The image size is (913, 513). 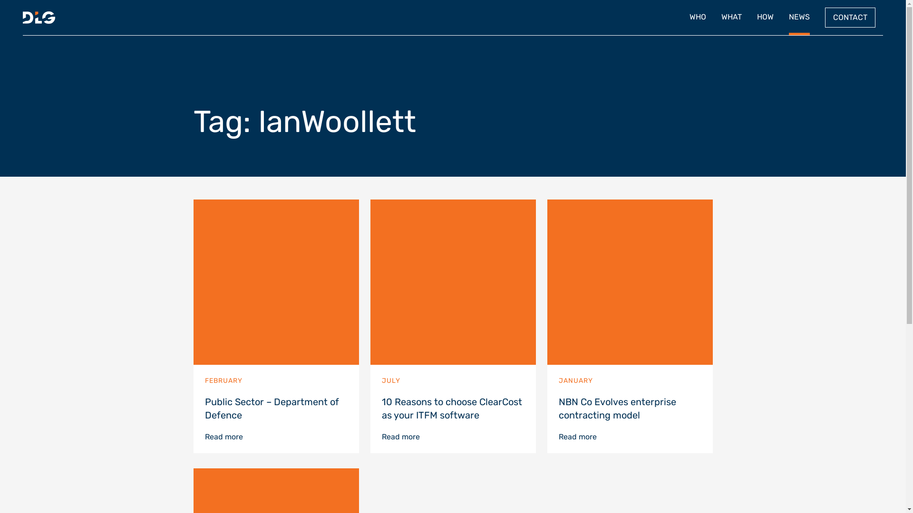 I want to click on Read more, so click(x=223, y=437).